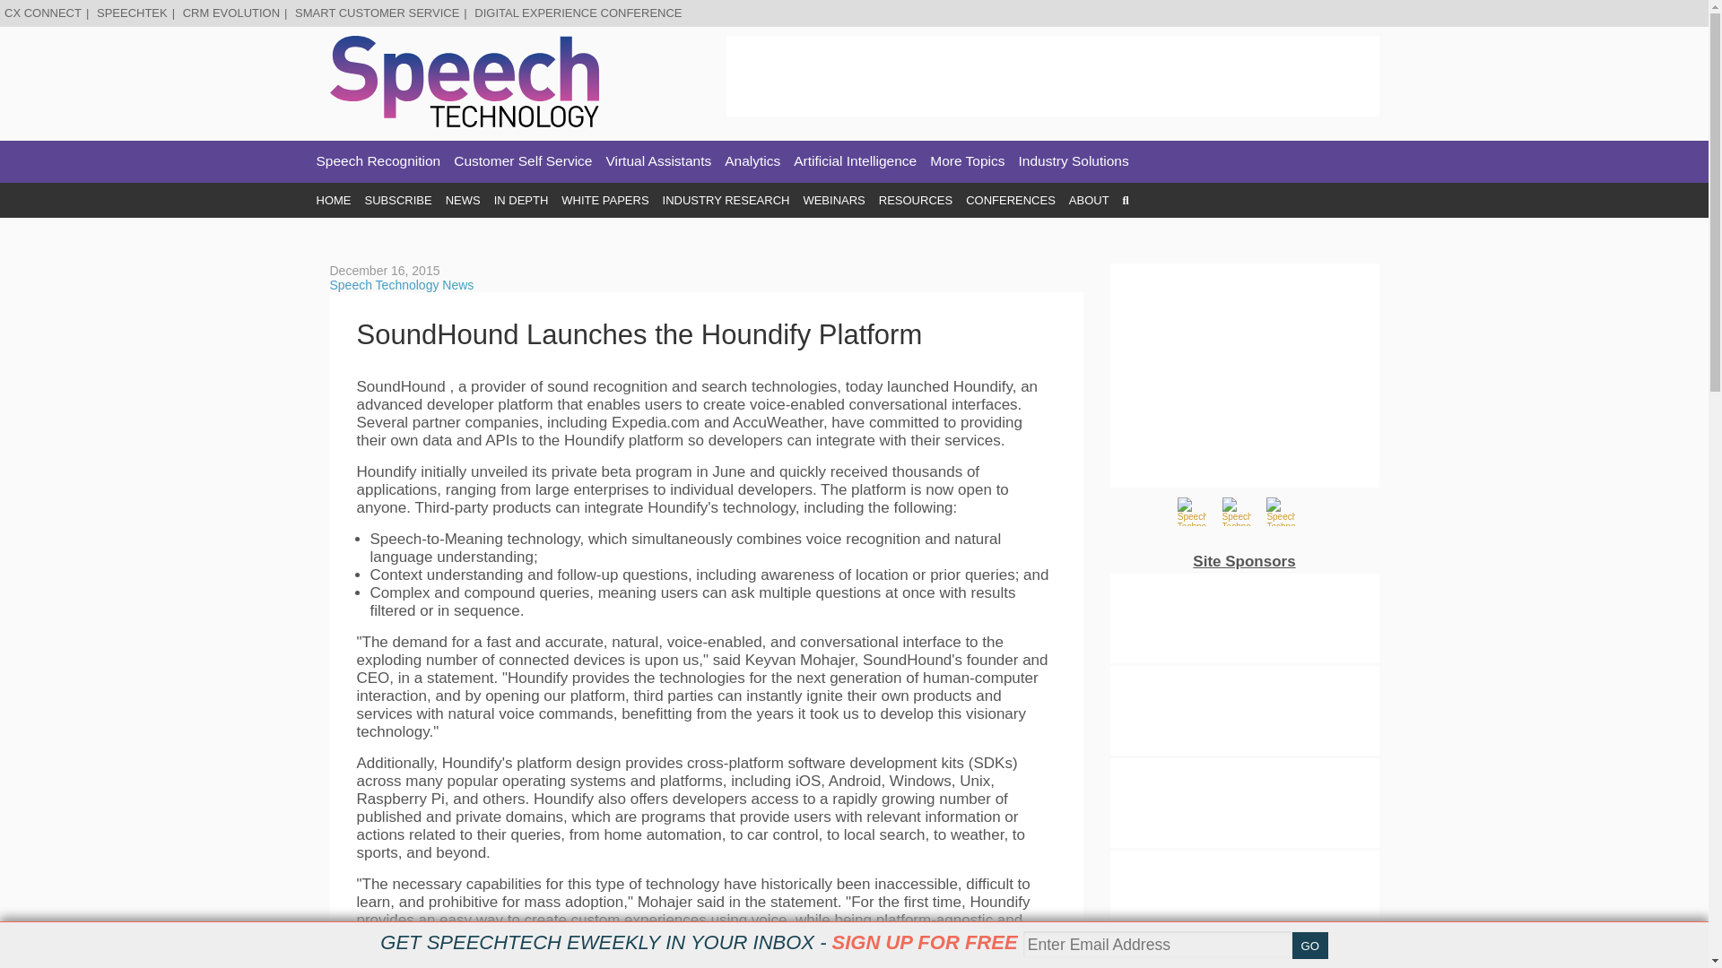 The width and height of the screenshot is (1722, 968). What do you see at coordinates (378, 161) in the screenshot?
I see `Speech Recognition` at bounding box center [378, 161].